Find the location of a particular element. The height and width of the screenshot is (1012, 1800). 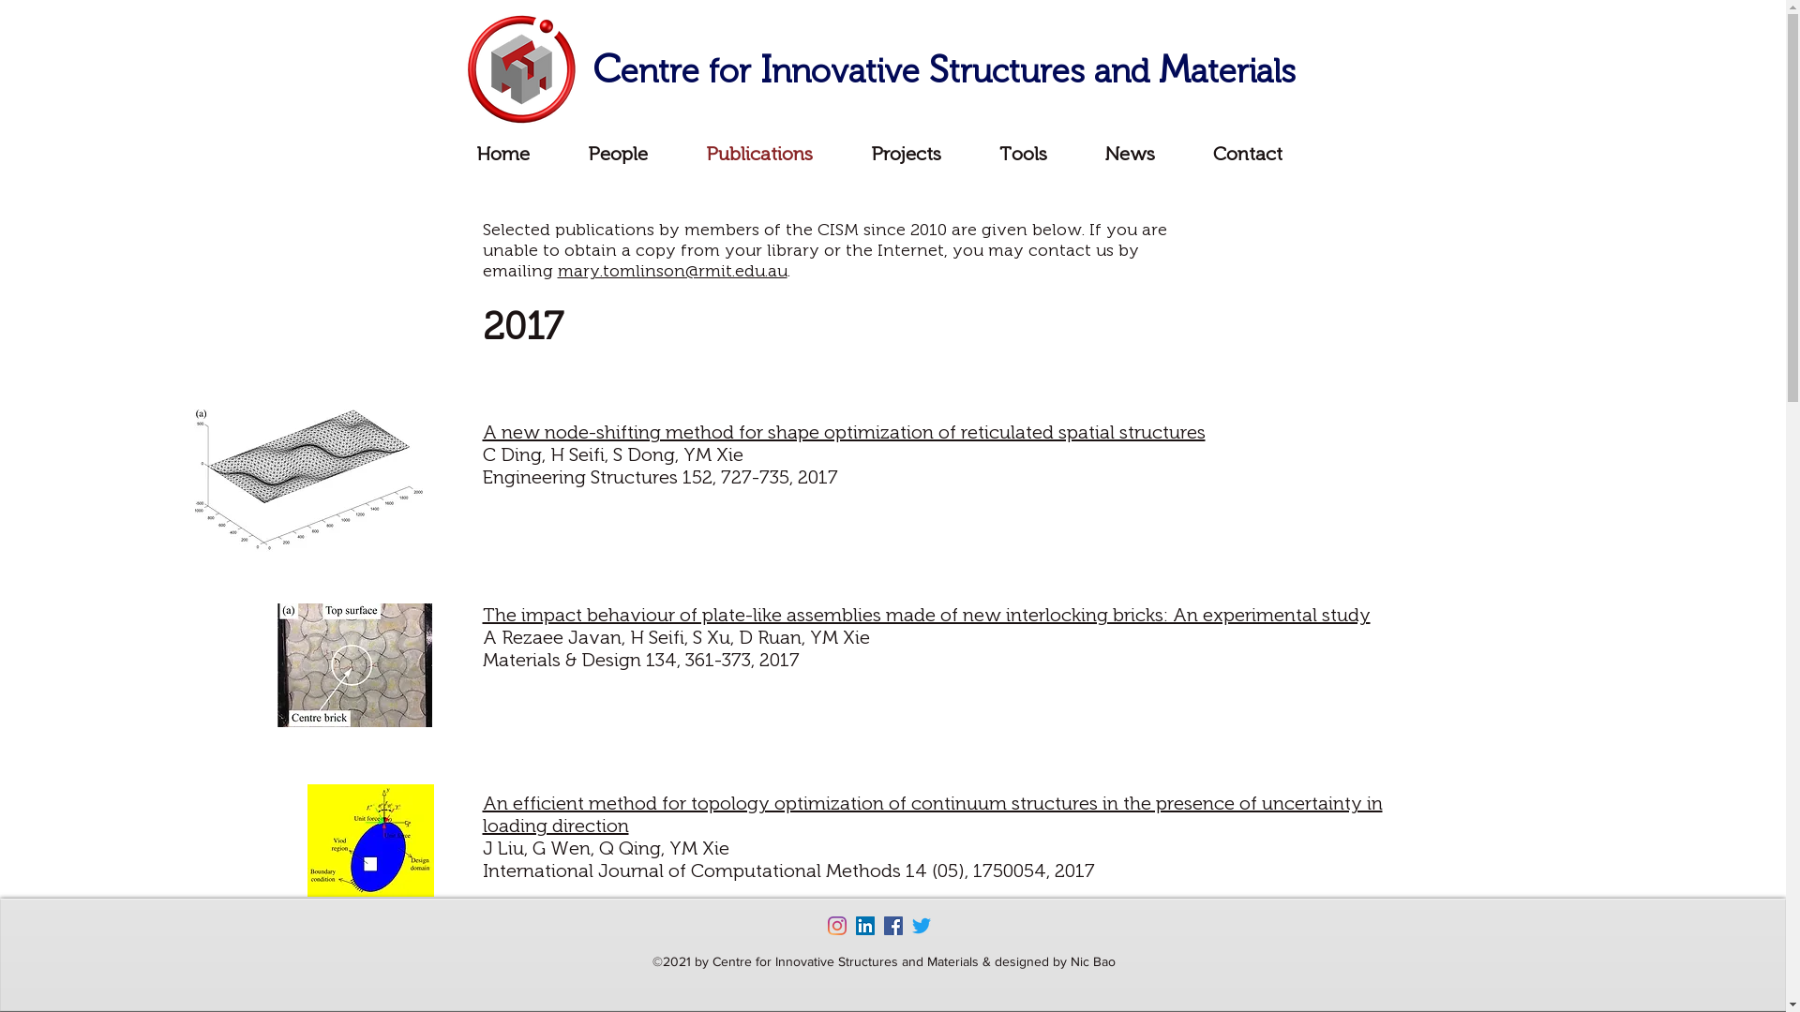

Contact is located at coordinates (1247, 154).